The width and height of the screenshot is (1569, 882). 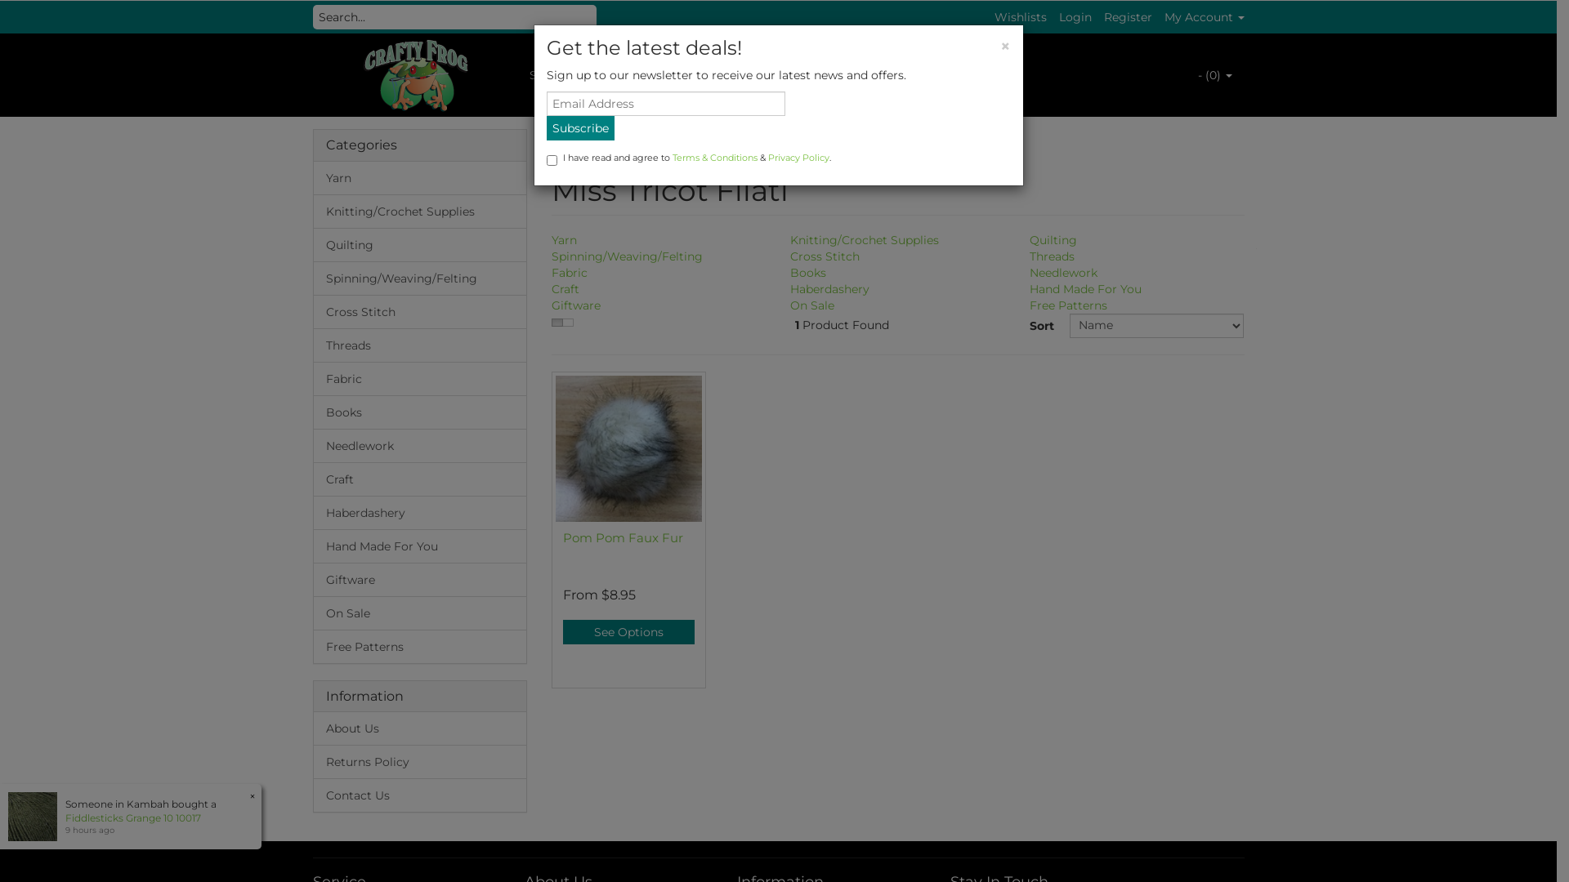 What do you see at coordinates (420, 212) in the screenshot?
I see `Knitting/Crochet Supplies` at bounding box center [420, 212].